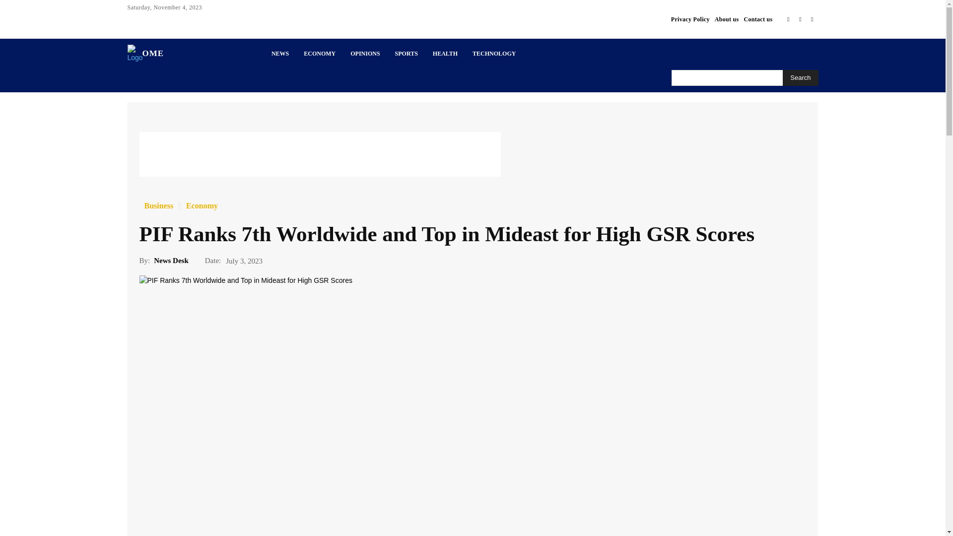 The height and width of the screenshot is (536, 953). I want to click on Economy, so click(202, 206).